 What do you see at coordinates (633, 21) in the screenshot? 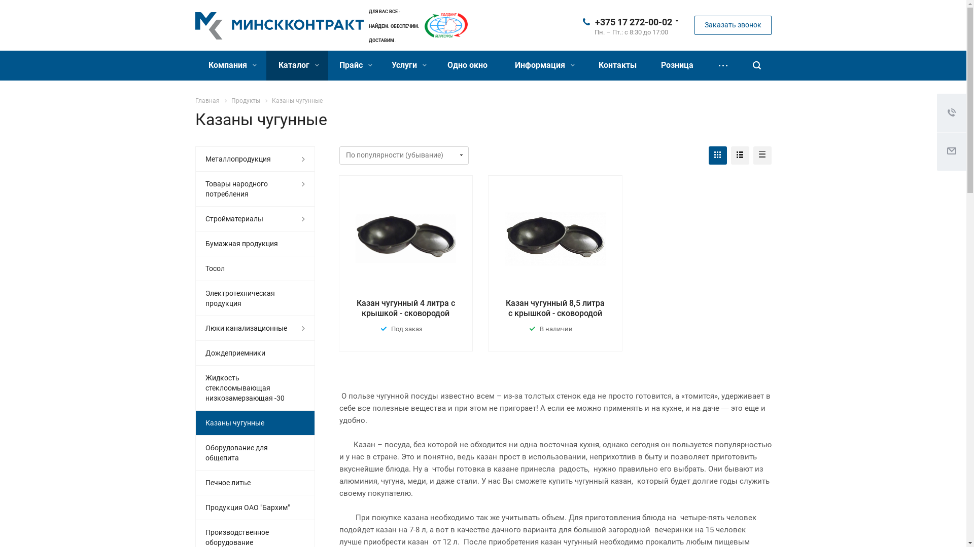
I see `+375 17 272-00-02` at bounding box center [633, 21].